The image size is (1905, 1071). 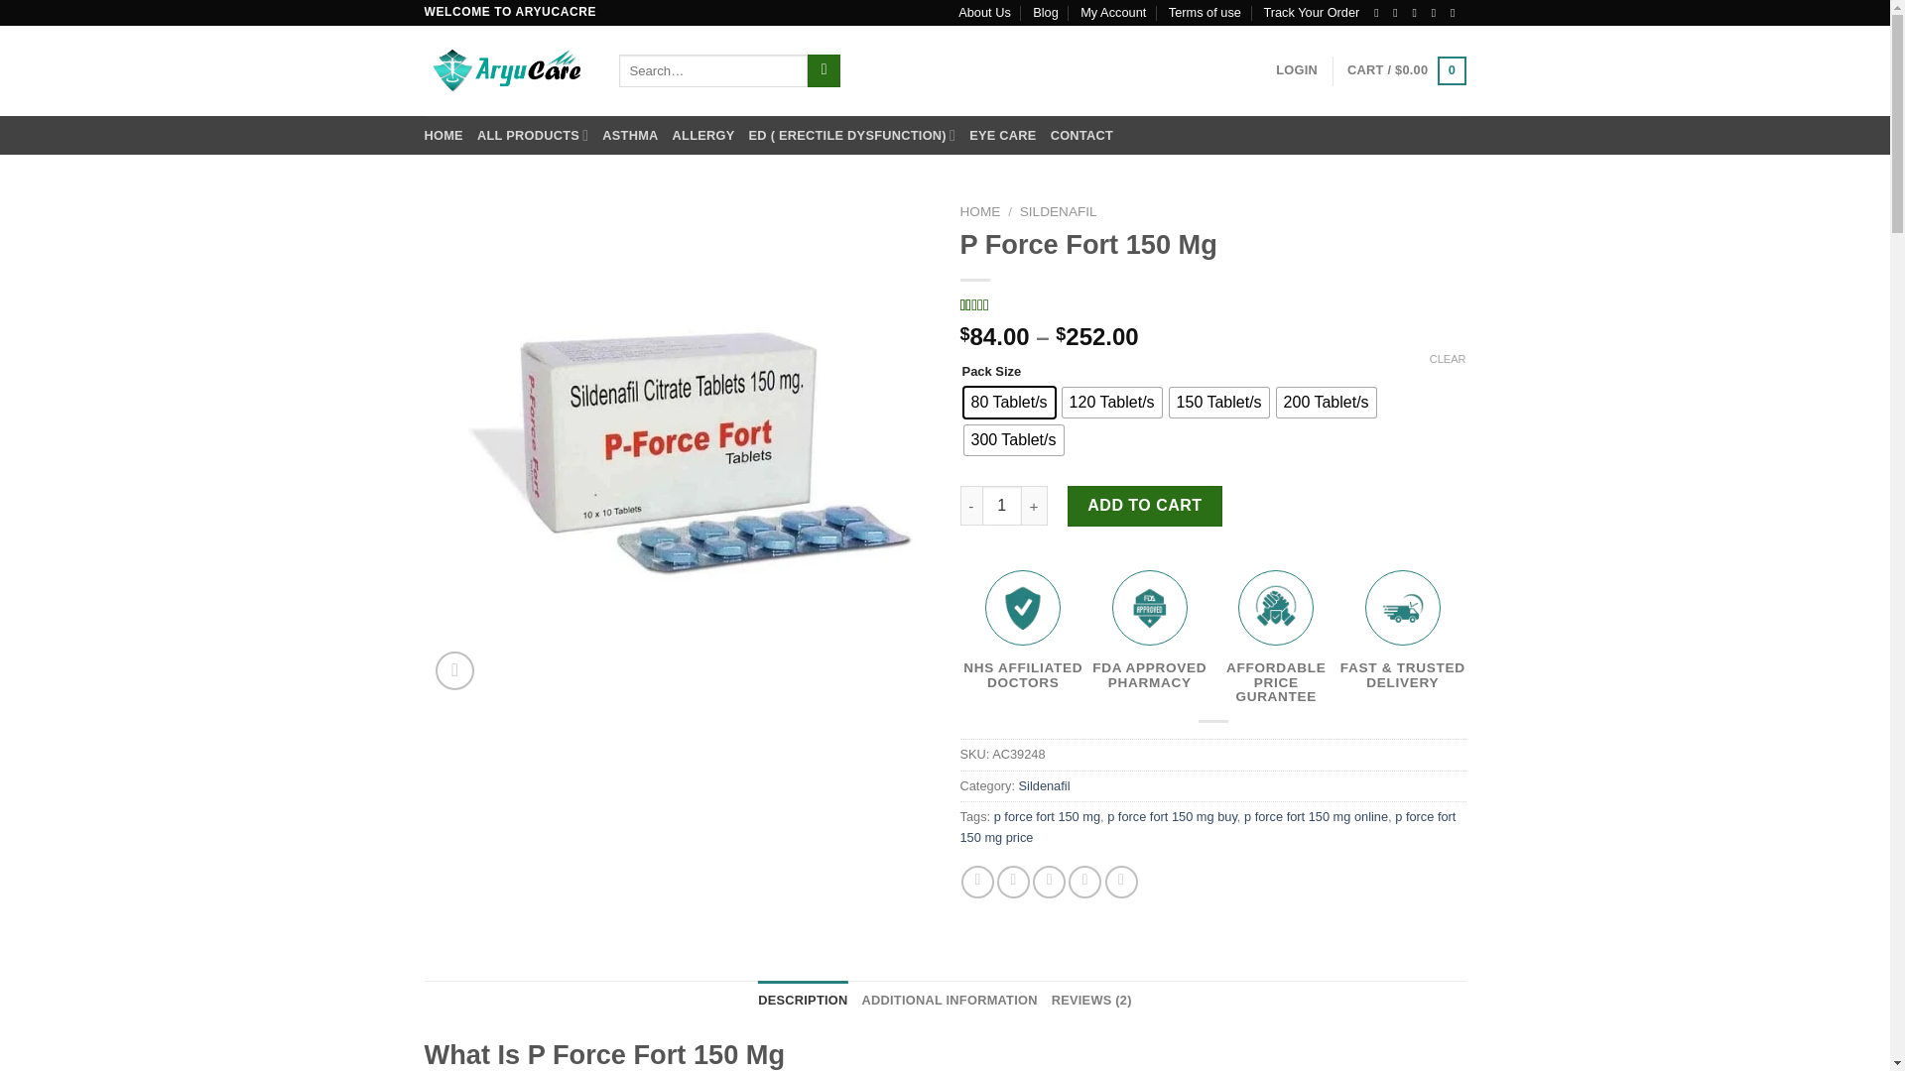 I want to click on HOME, so click(x=444, y=135).